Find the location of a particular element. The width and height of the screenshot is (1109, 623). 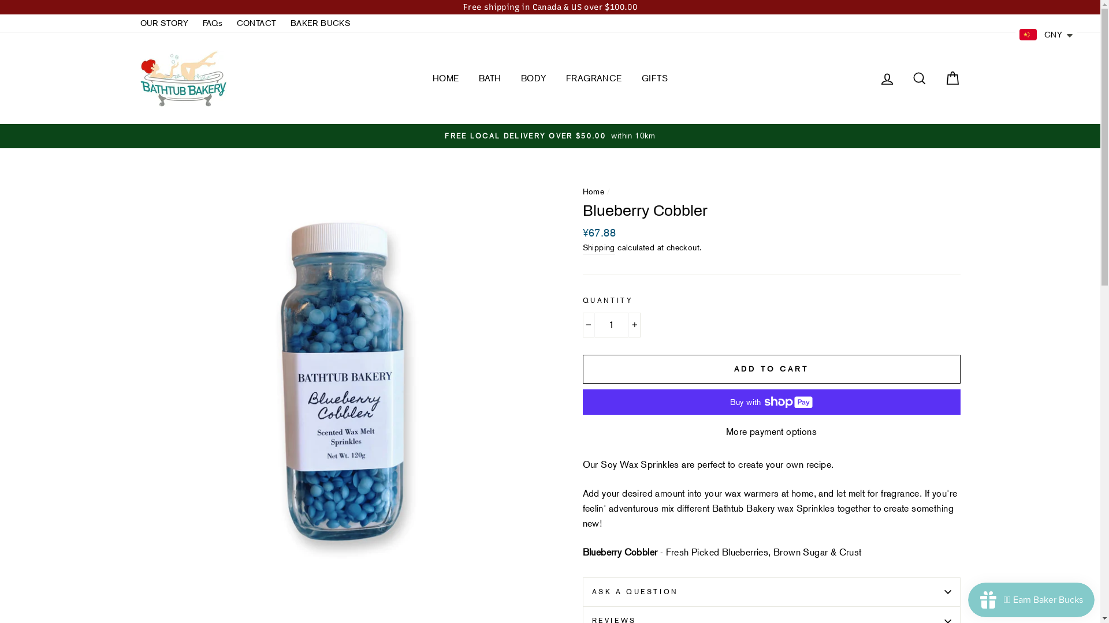

Home is located at coordinates (593, 192).